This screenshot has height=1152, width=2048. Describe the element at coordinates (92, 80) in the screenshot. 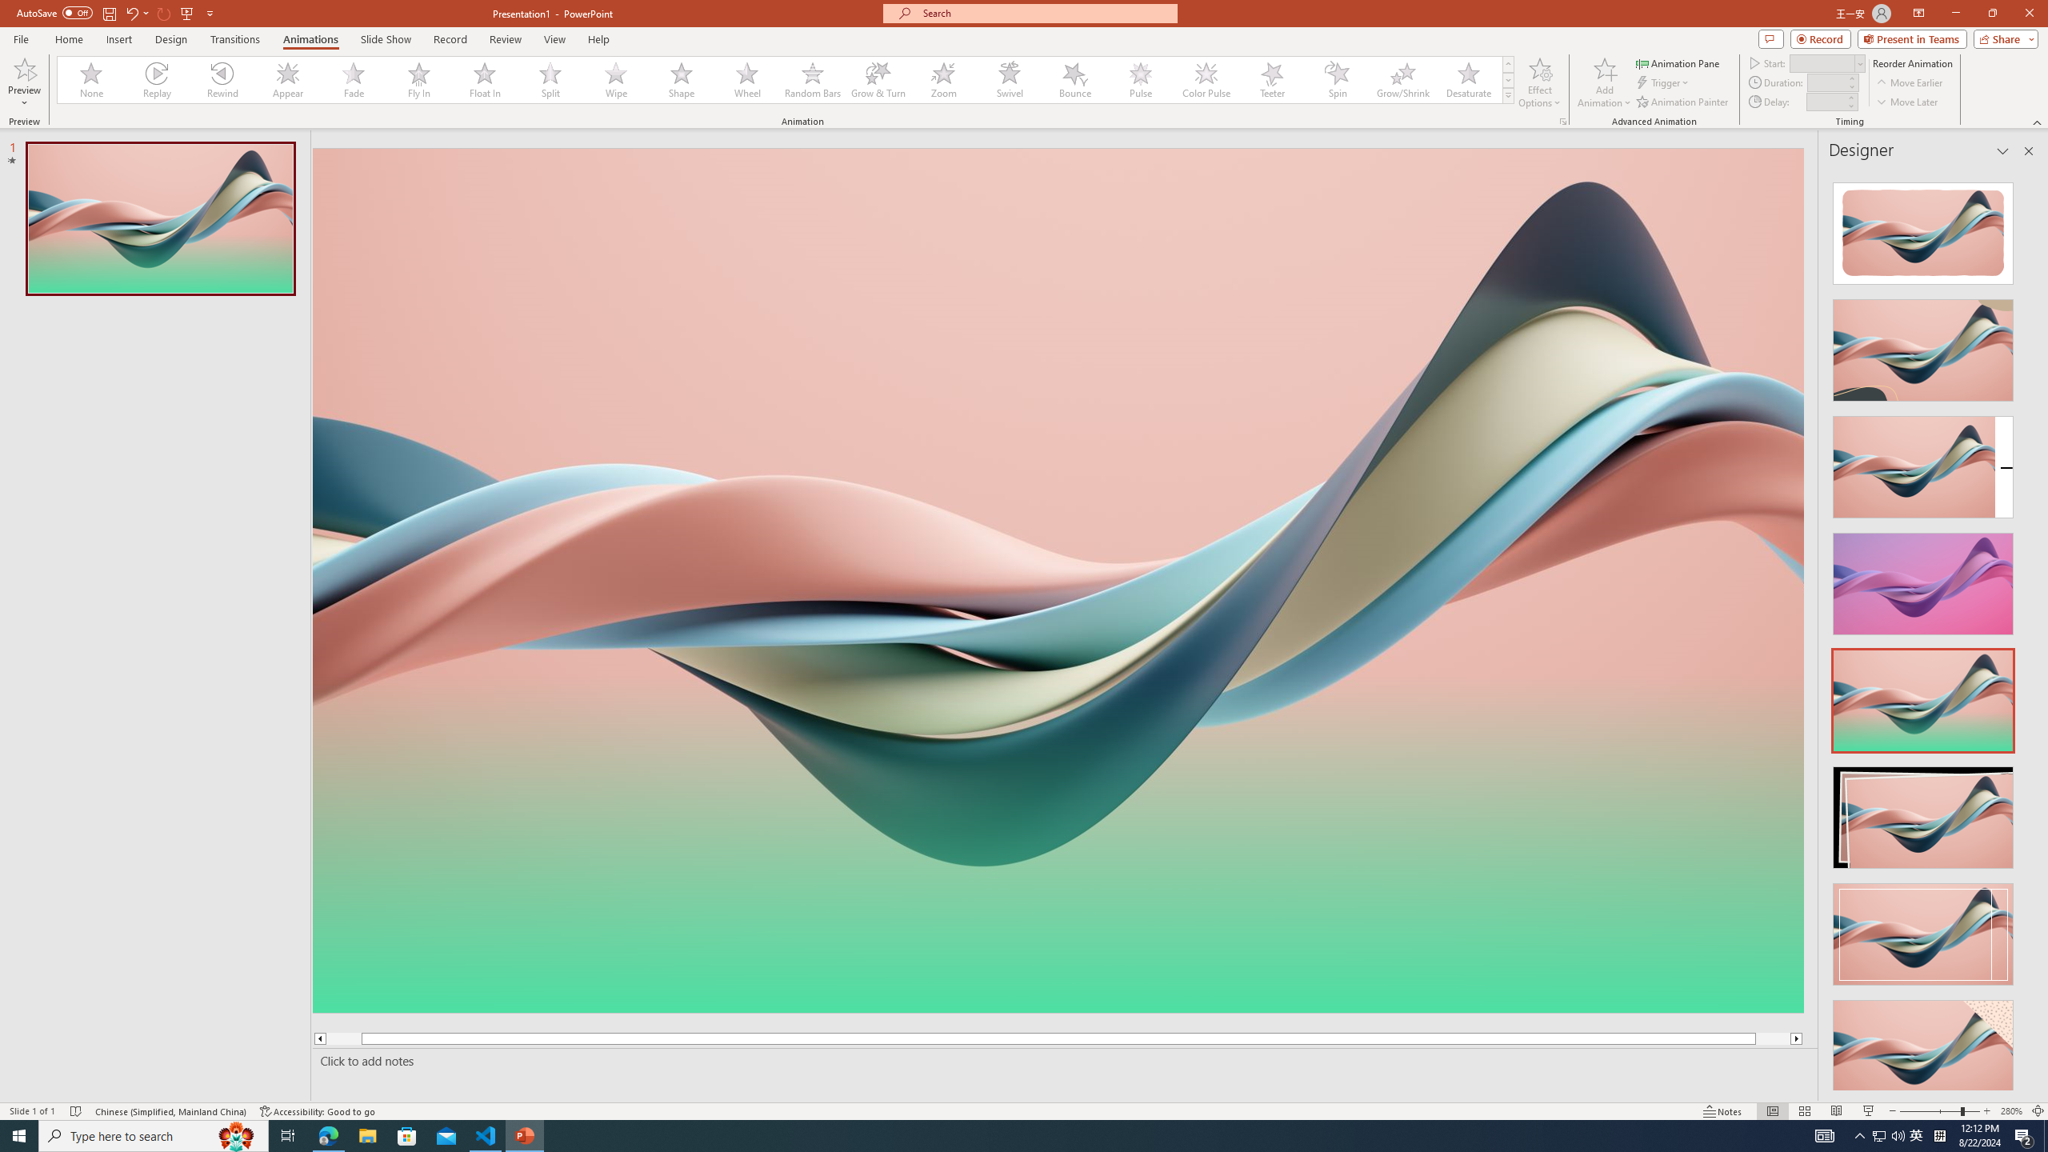

I see `None` at that location.